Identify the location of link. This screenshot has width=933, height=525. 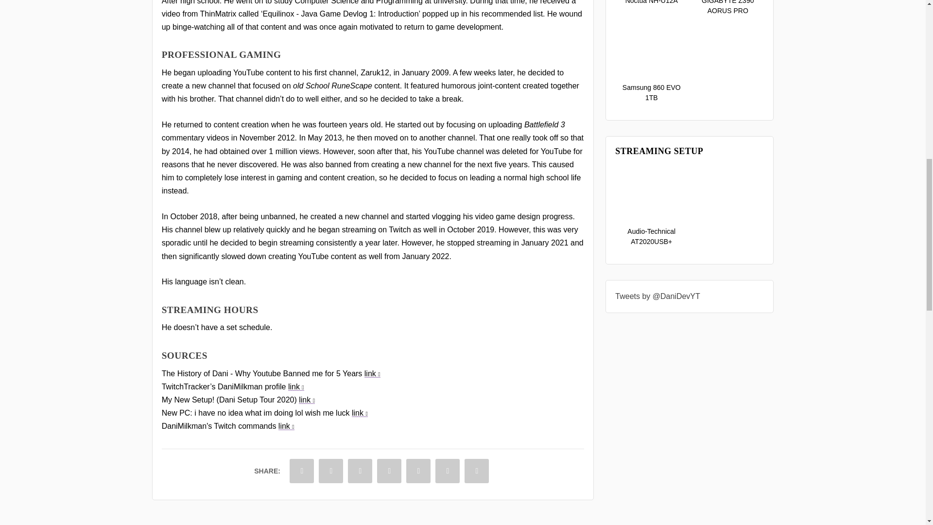
(286, 426).